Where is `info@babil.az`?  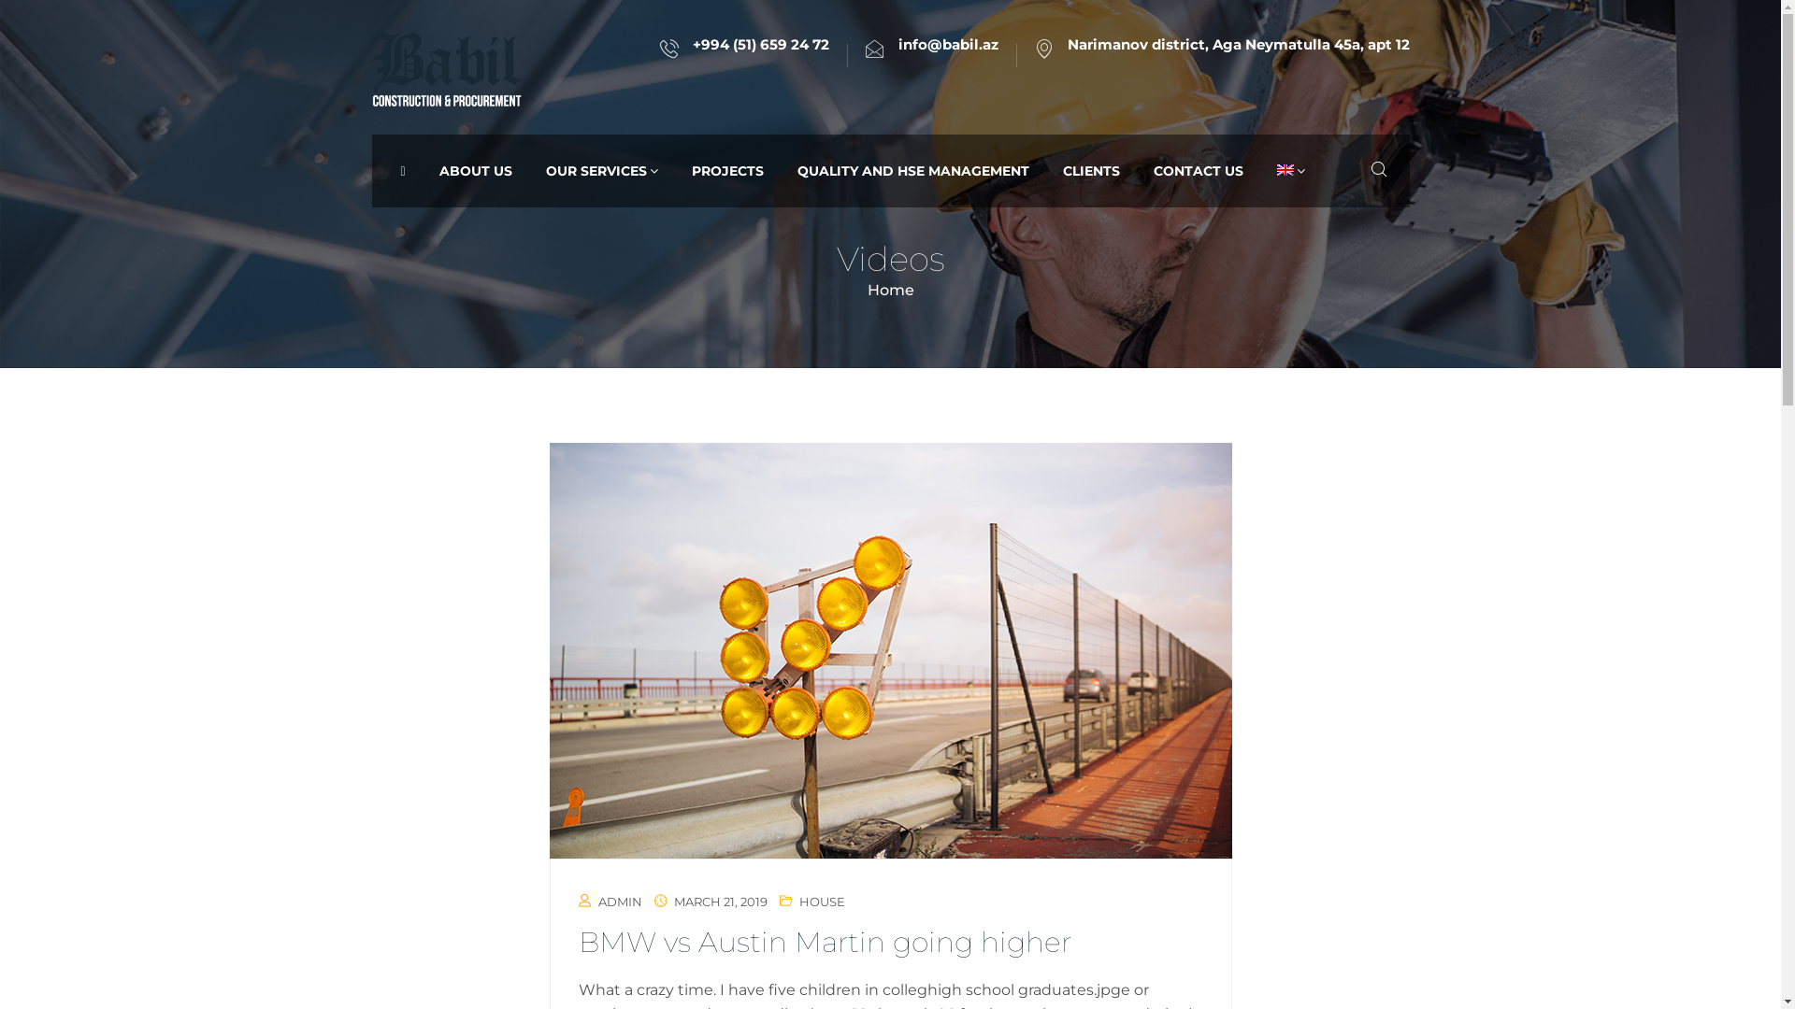
info@babil.az is located at coordinates (948, 45).